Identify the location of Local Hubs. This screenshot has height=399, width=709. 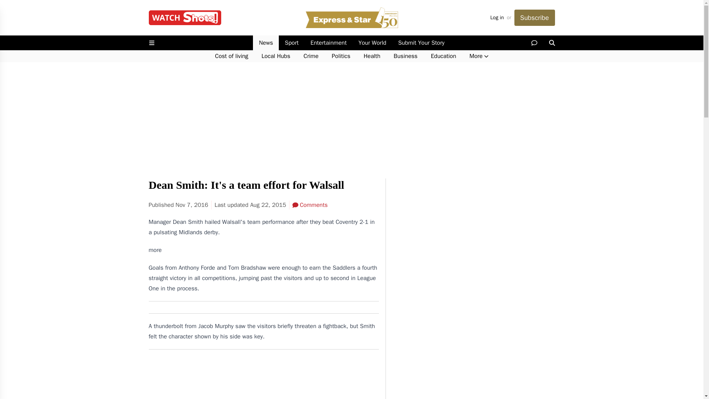
(275, 56).